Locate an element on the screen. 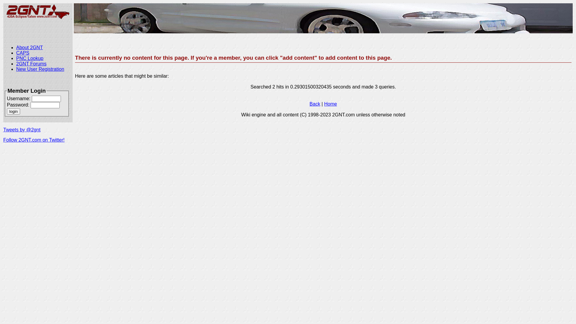  New User Registration is located at coordinates (40, 69).